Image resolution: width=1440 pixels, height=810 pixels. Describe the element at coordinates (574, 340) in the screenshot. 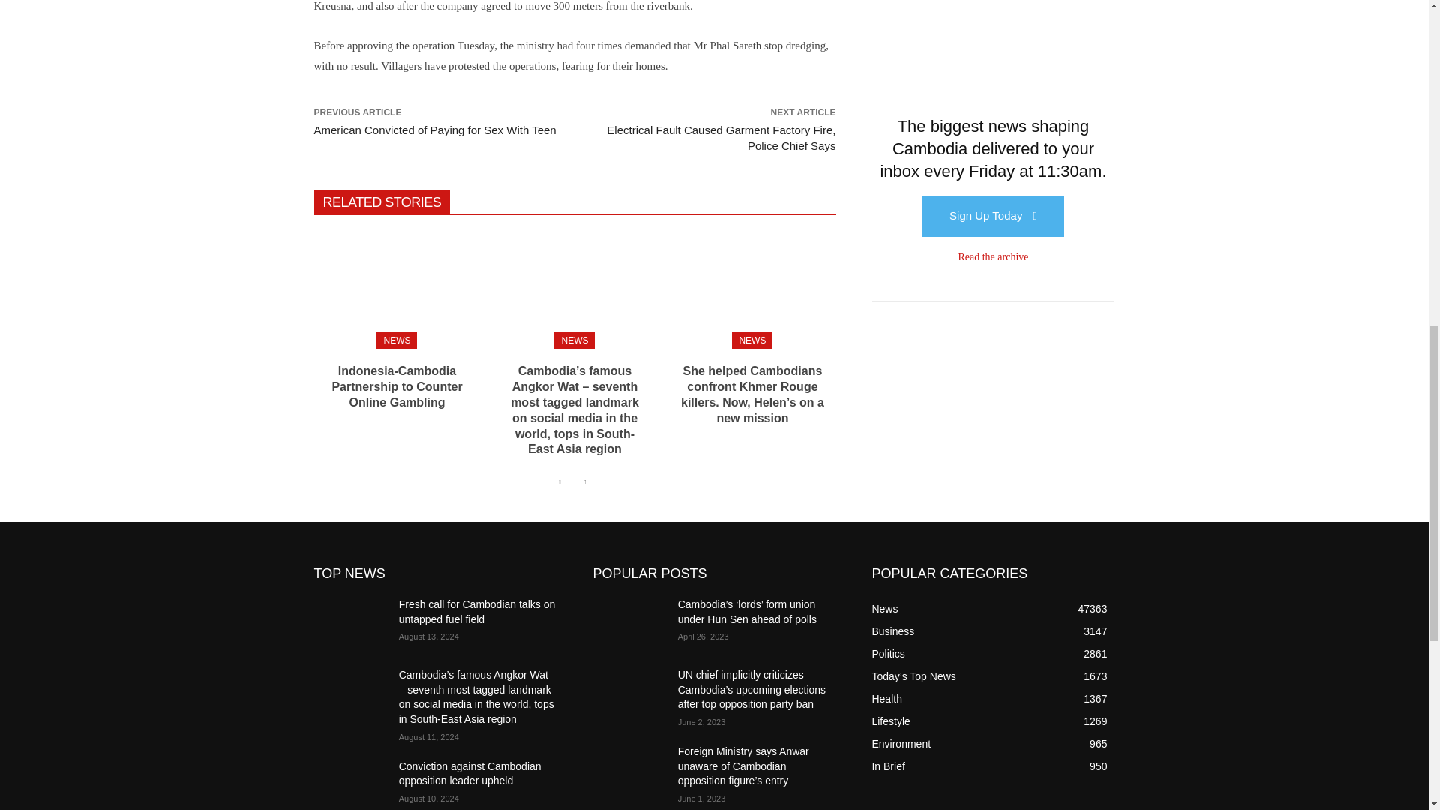

I see `NEWS` at that location.